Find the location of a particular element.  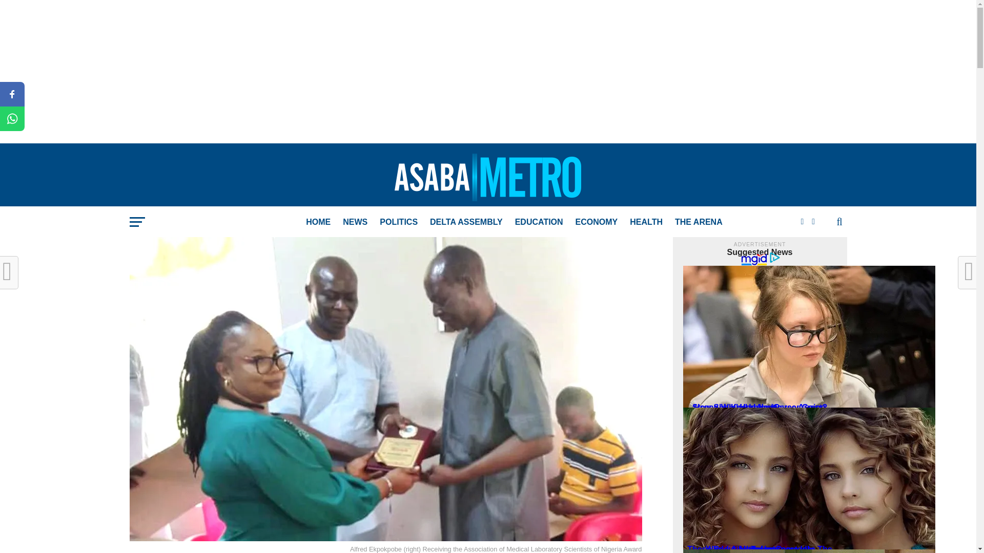

DELTA ASSEMBLY is located at coordinates (466, 222).